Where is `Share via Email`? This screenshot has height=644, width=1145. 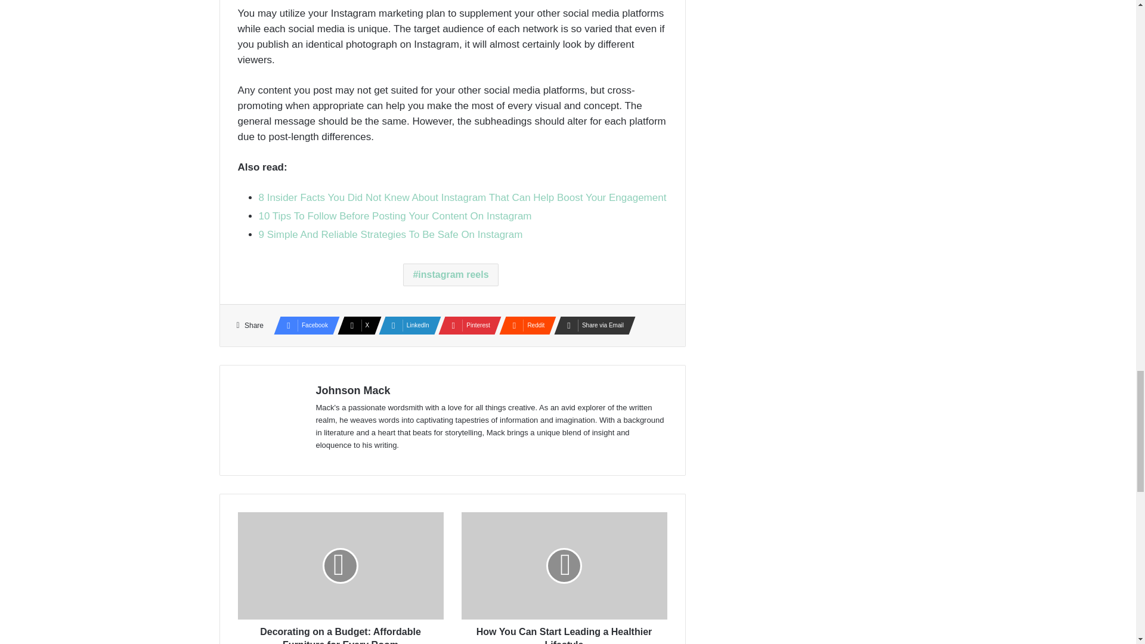
Share via Email is located at coordinates (592, 326).